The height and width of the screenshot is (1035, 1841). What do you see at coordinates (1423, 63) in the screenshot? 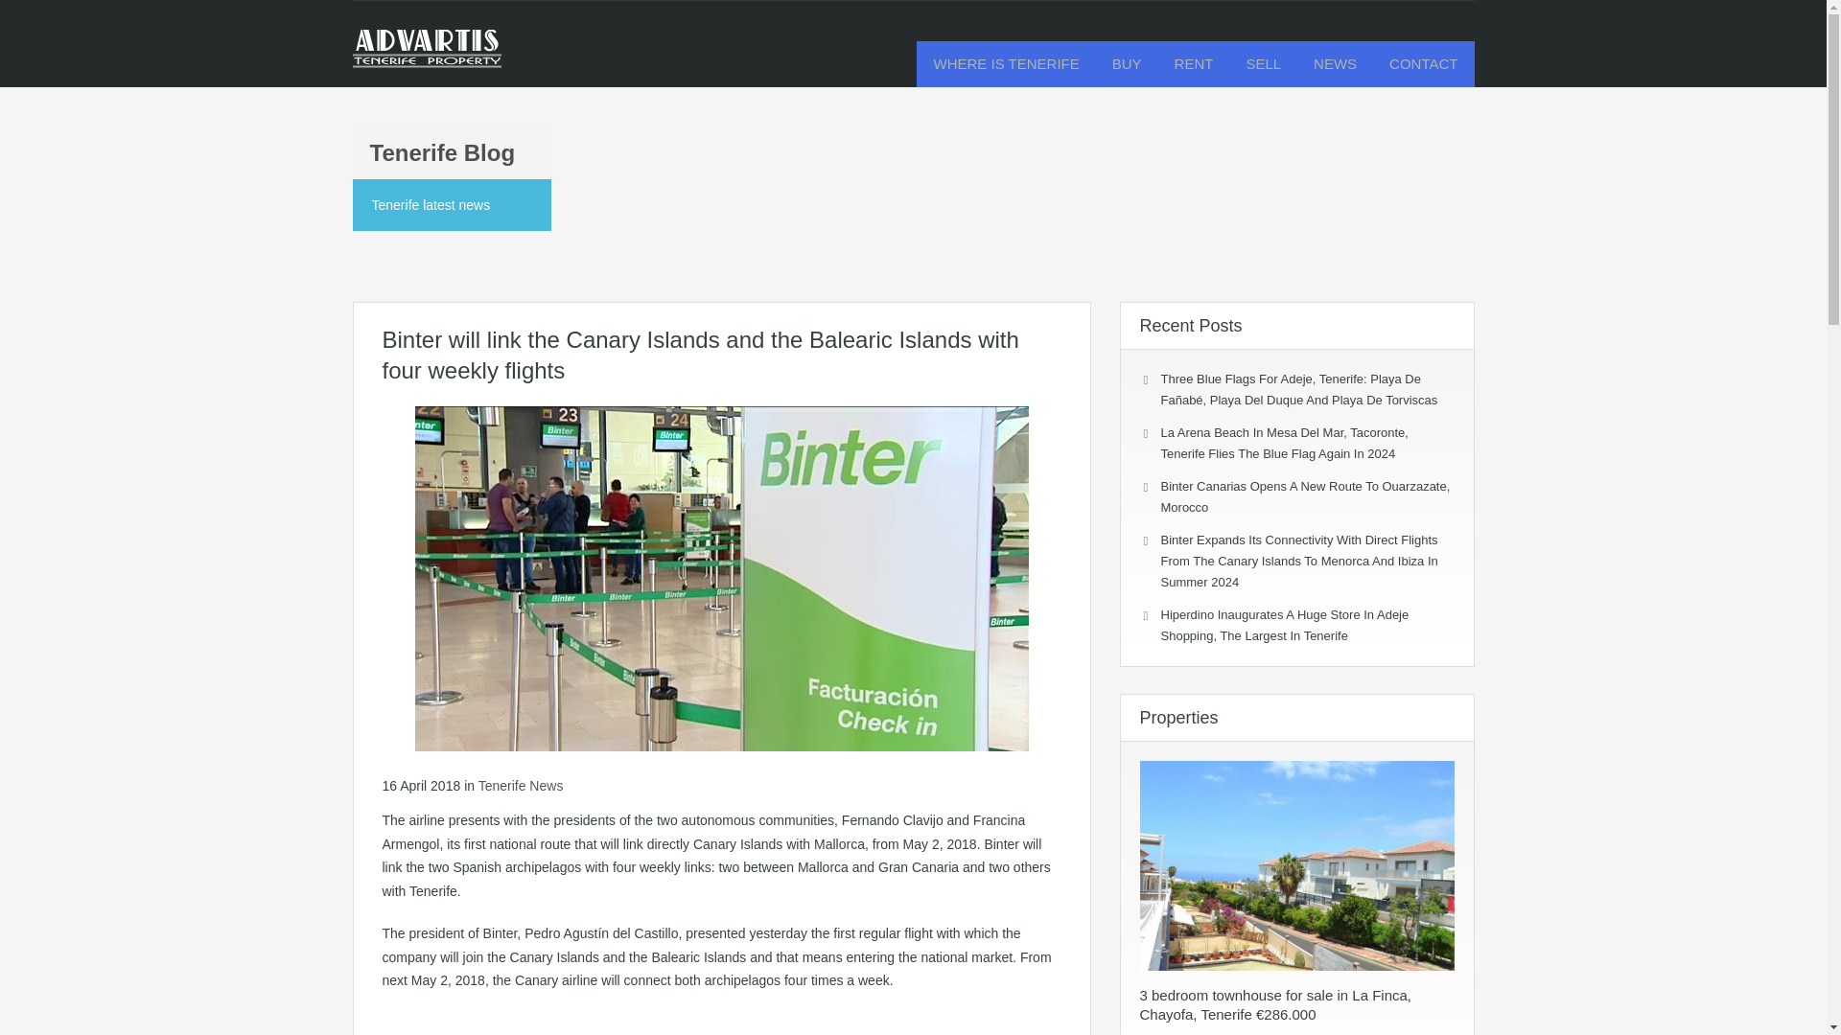
I see `CONTACT` at bounding box center [1423, 63].